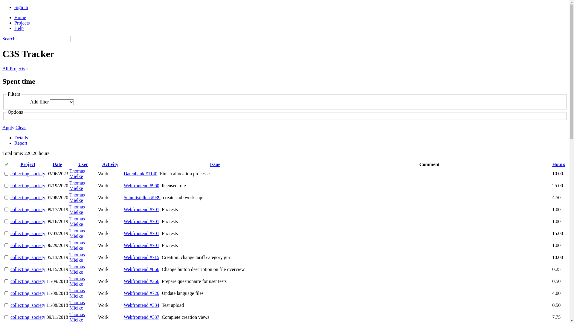 This screenshot has height=323, width=574. Describe the element at coordinates (28, 221) in the screenshot. I see `collecting_society` at that location.